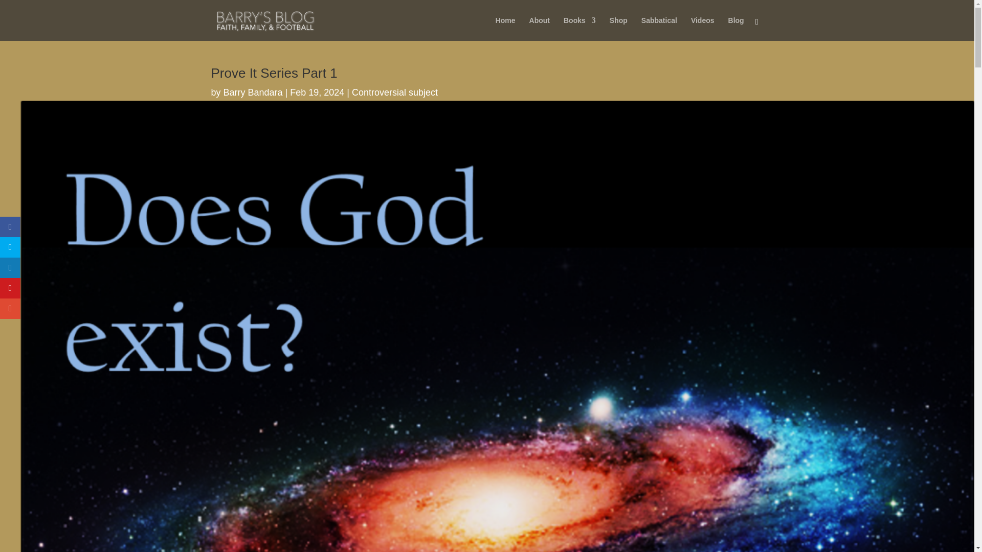 This screenshot has height=552, width=982. What do you see at coordinates (253, 92) in the screenshot?
I see `Posts by Barry Bandara` at bounding box center [253, 92].